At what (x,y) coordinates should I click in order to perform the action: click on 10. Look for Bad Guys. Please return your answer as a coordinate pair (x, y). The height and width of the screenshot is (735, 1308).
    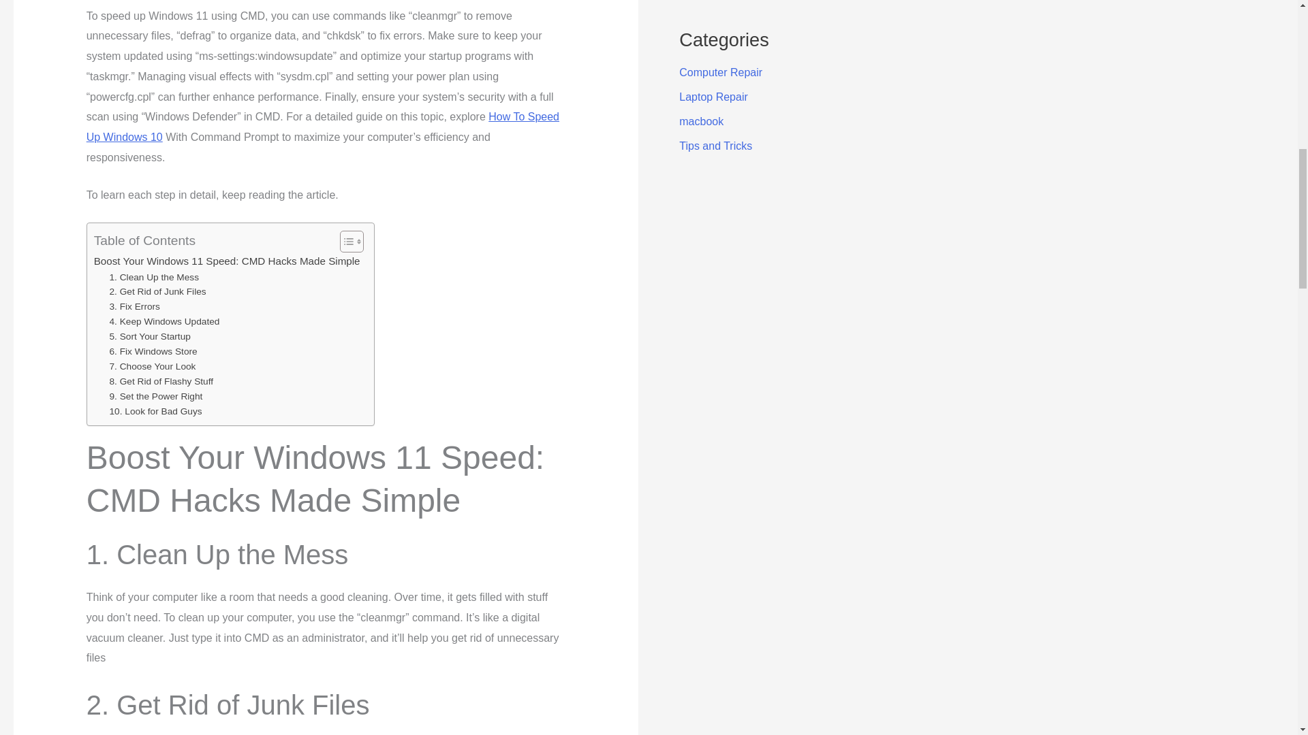
    Looking at the image, I should click on (156, 411).